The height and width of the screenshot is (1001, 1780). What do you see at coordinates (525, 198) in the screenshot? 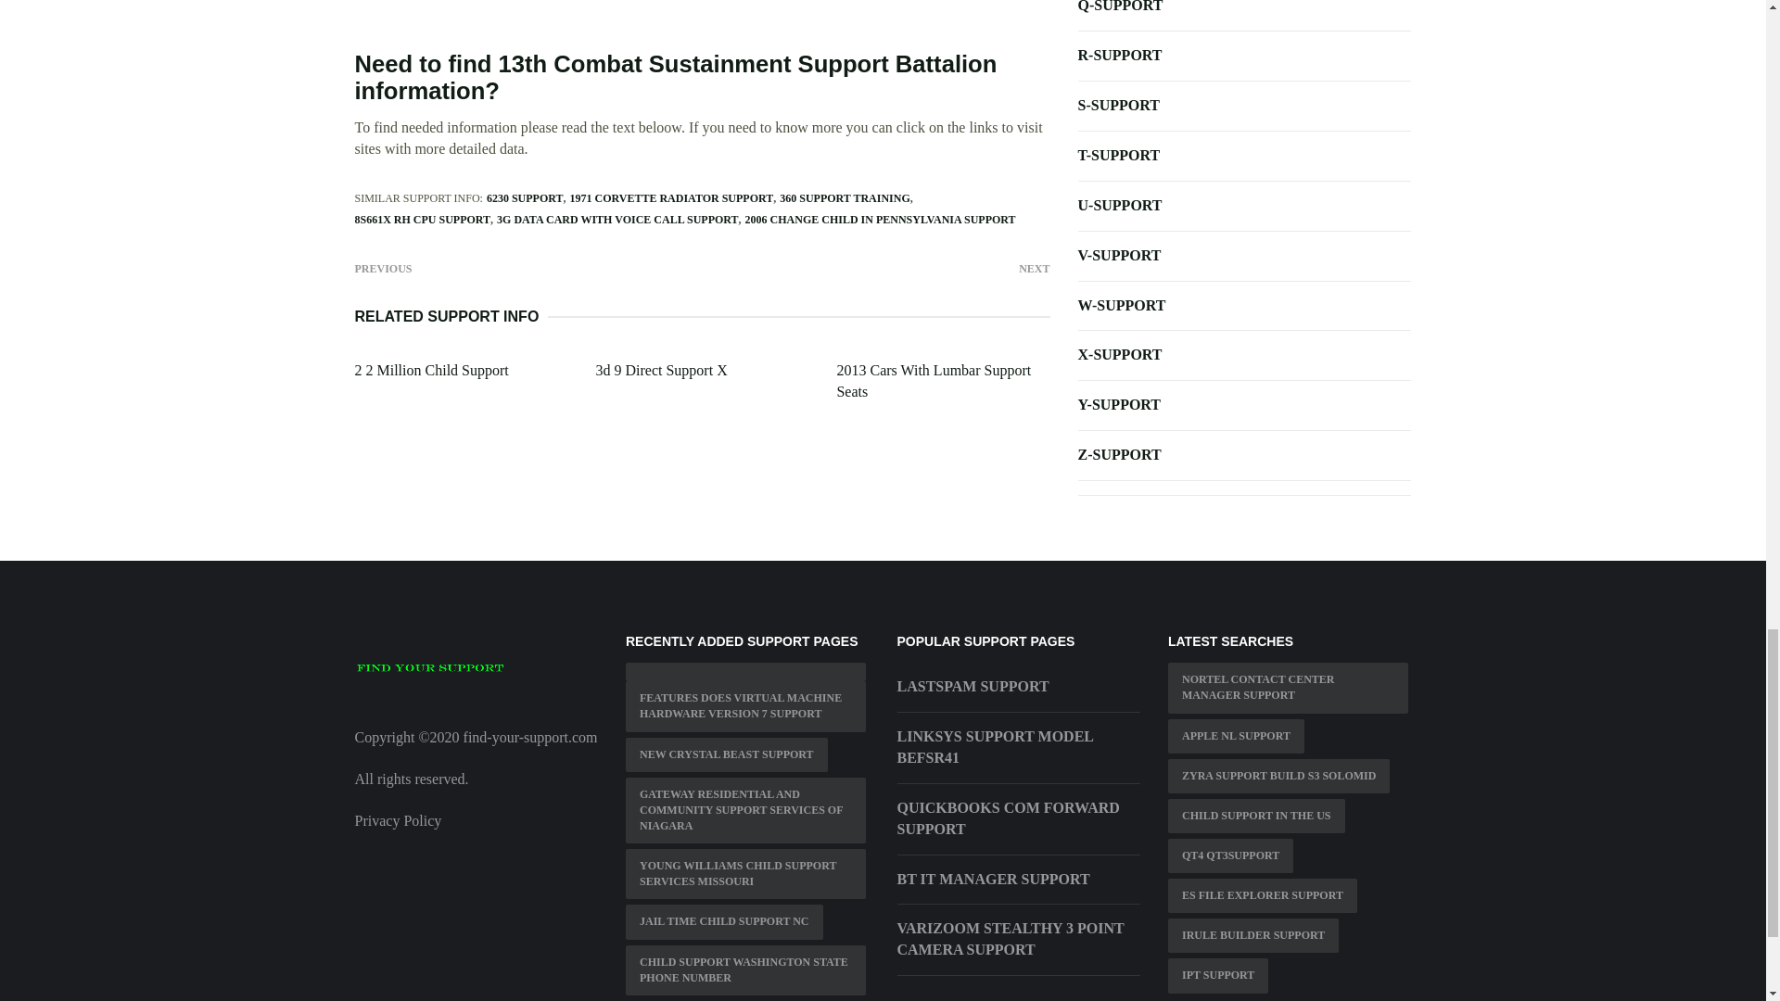
I see `6230 SUPPORT` at bounding box center [525, 198].